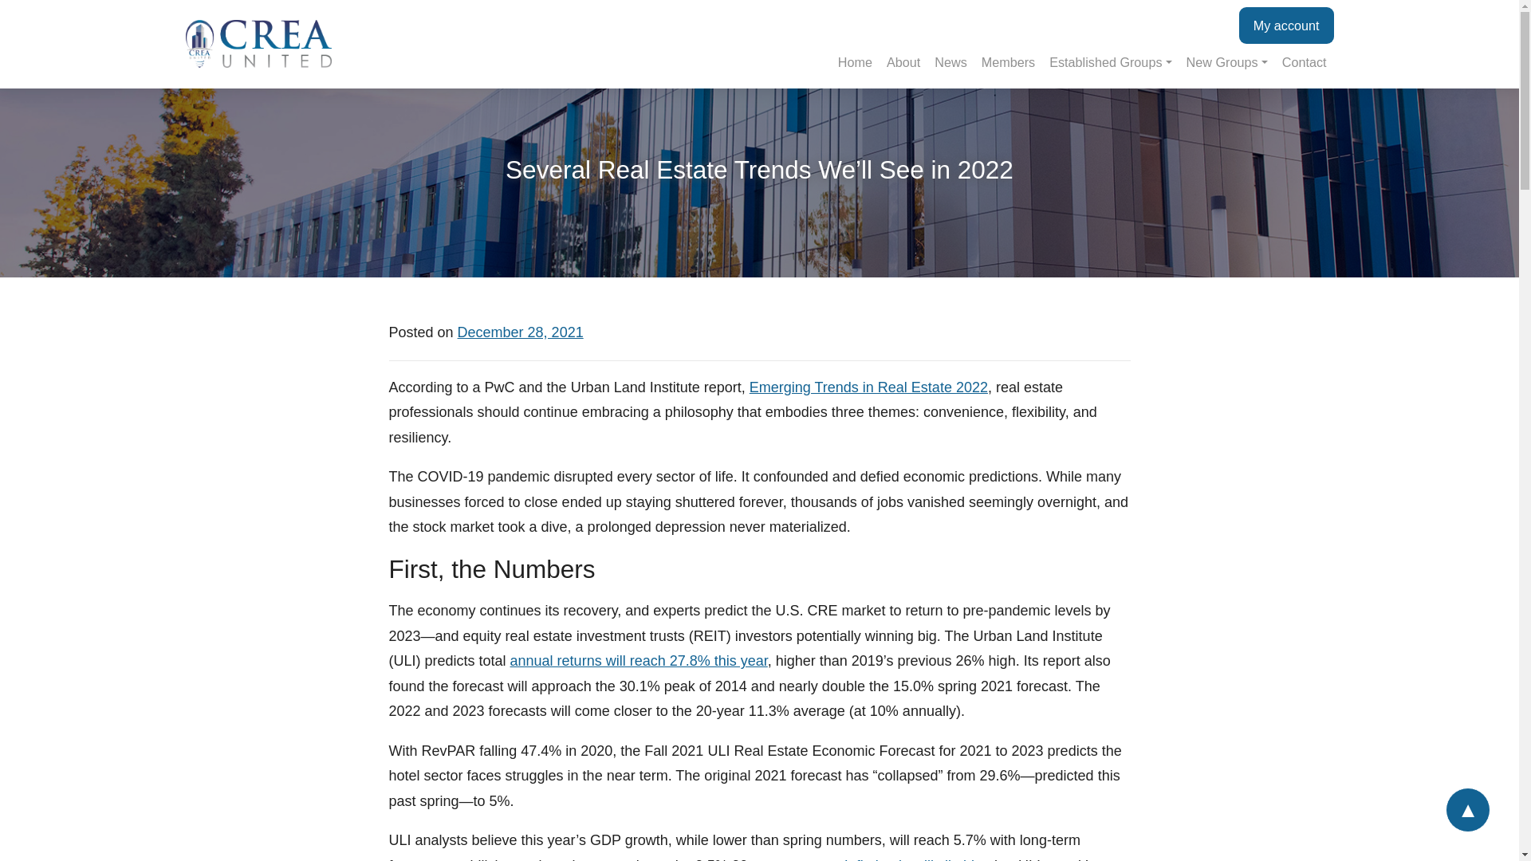 This screenshot has width=1531, height=861. What do you see at coordinates (1285, 26) in the screenshot?
I see `My account` at bounding box center [1285, 26].